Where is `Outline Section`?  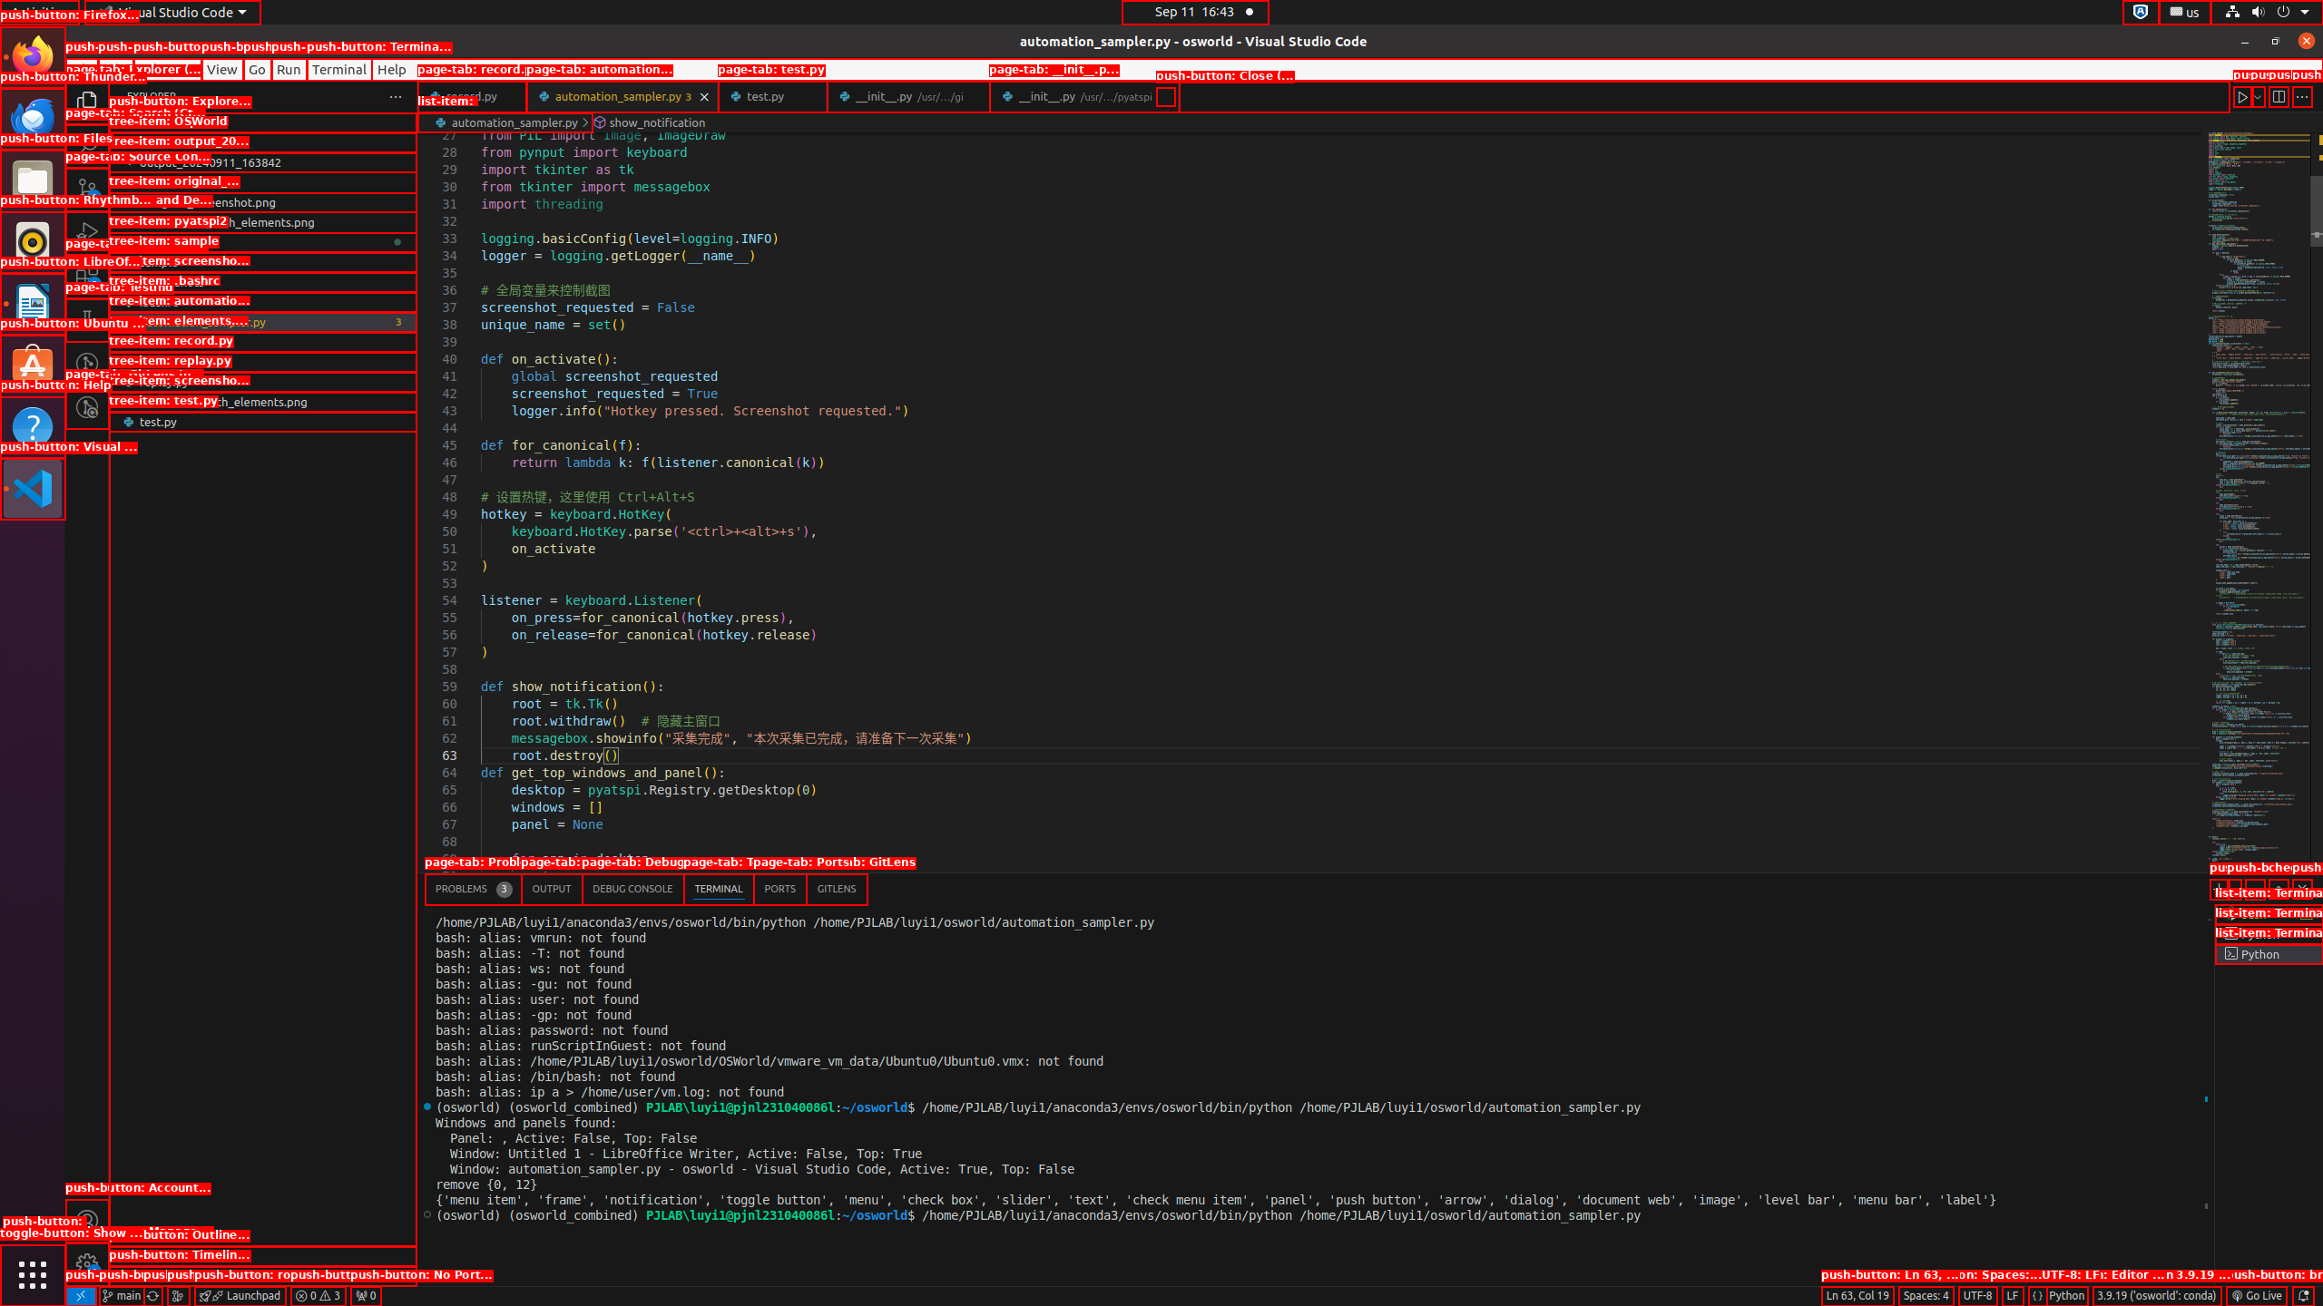 Outline Section is located at coordinates (263, 1256).